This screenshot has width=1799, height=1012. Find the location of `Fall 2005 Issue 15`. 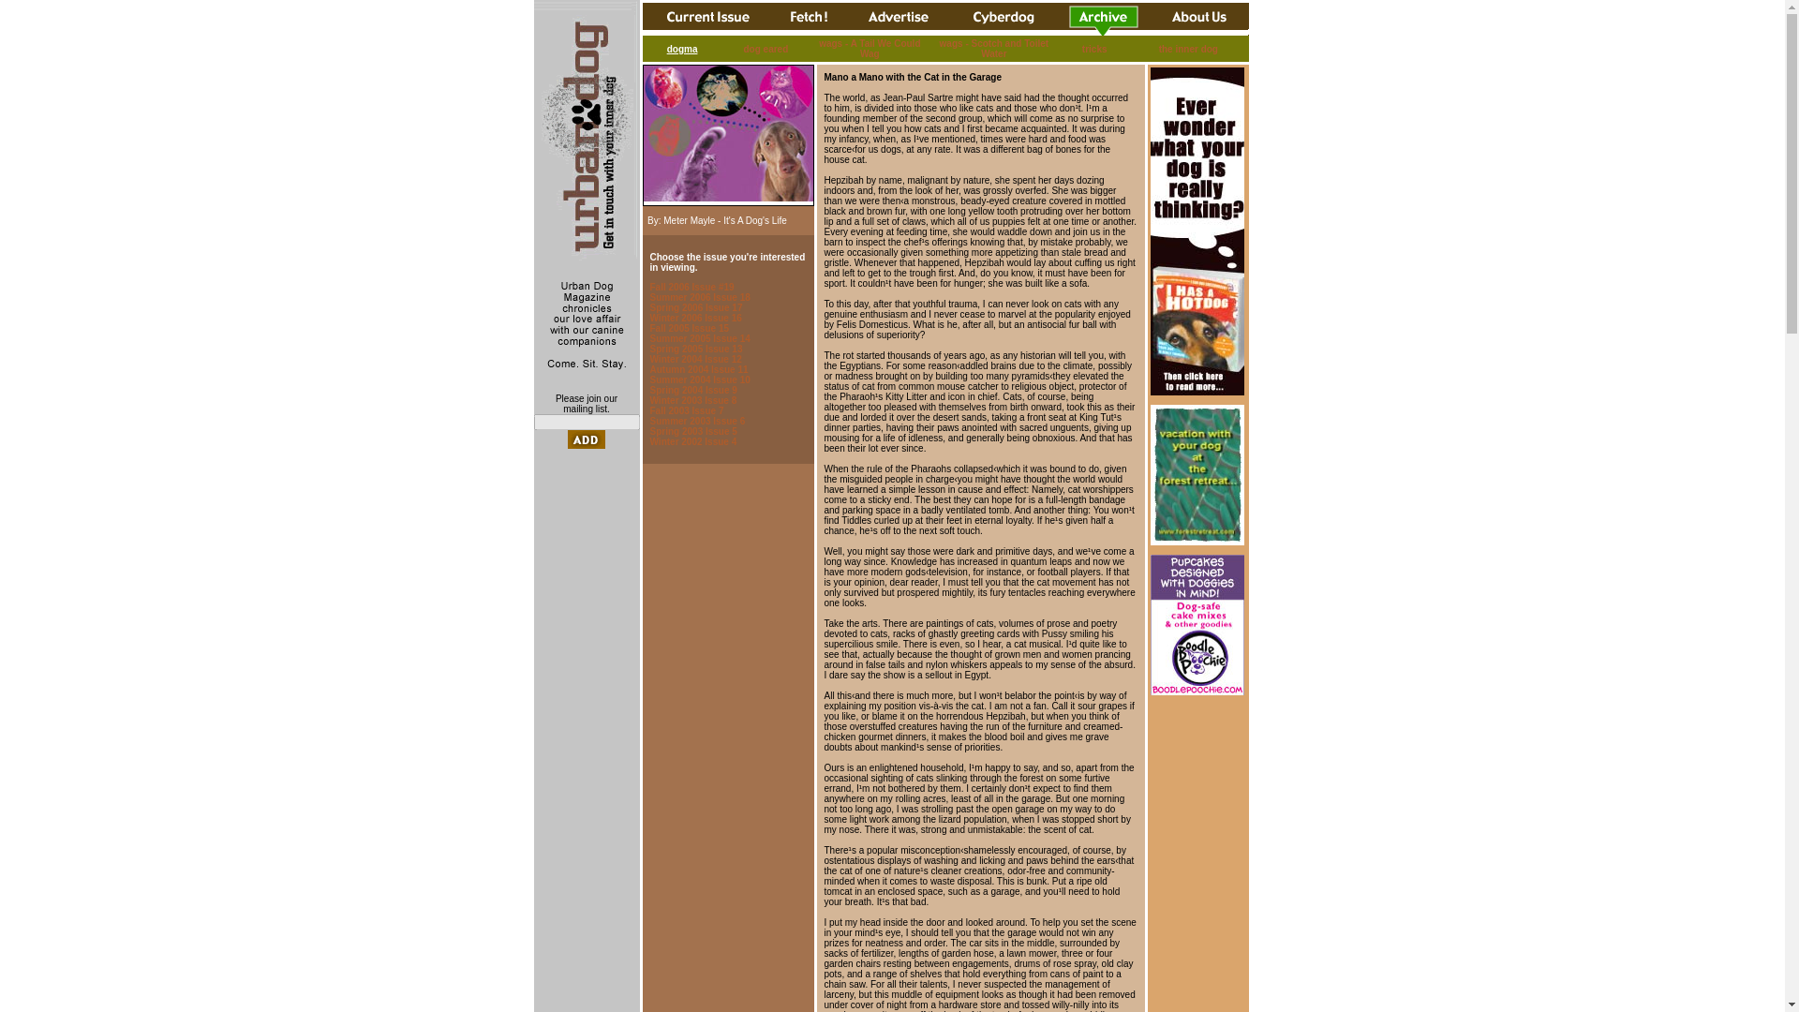

Fall 2005 Issue 15 is located at coordinates (690, 328).